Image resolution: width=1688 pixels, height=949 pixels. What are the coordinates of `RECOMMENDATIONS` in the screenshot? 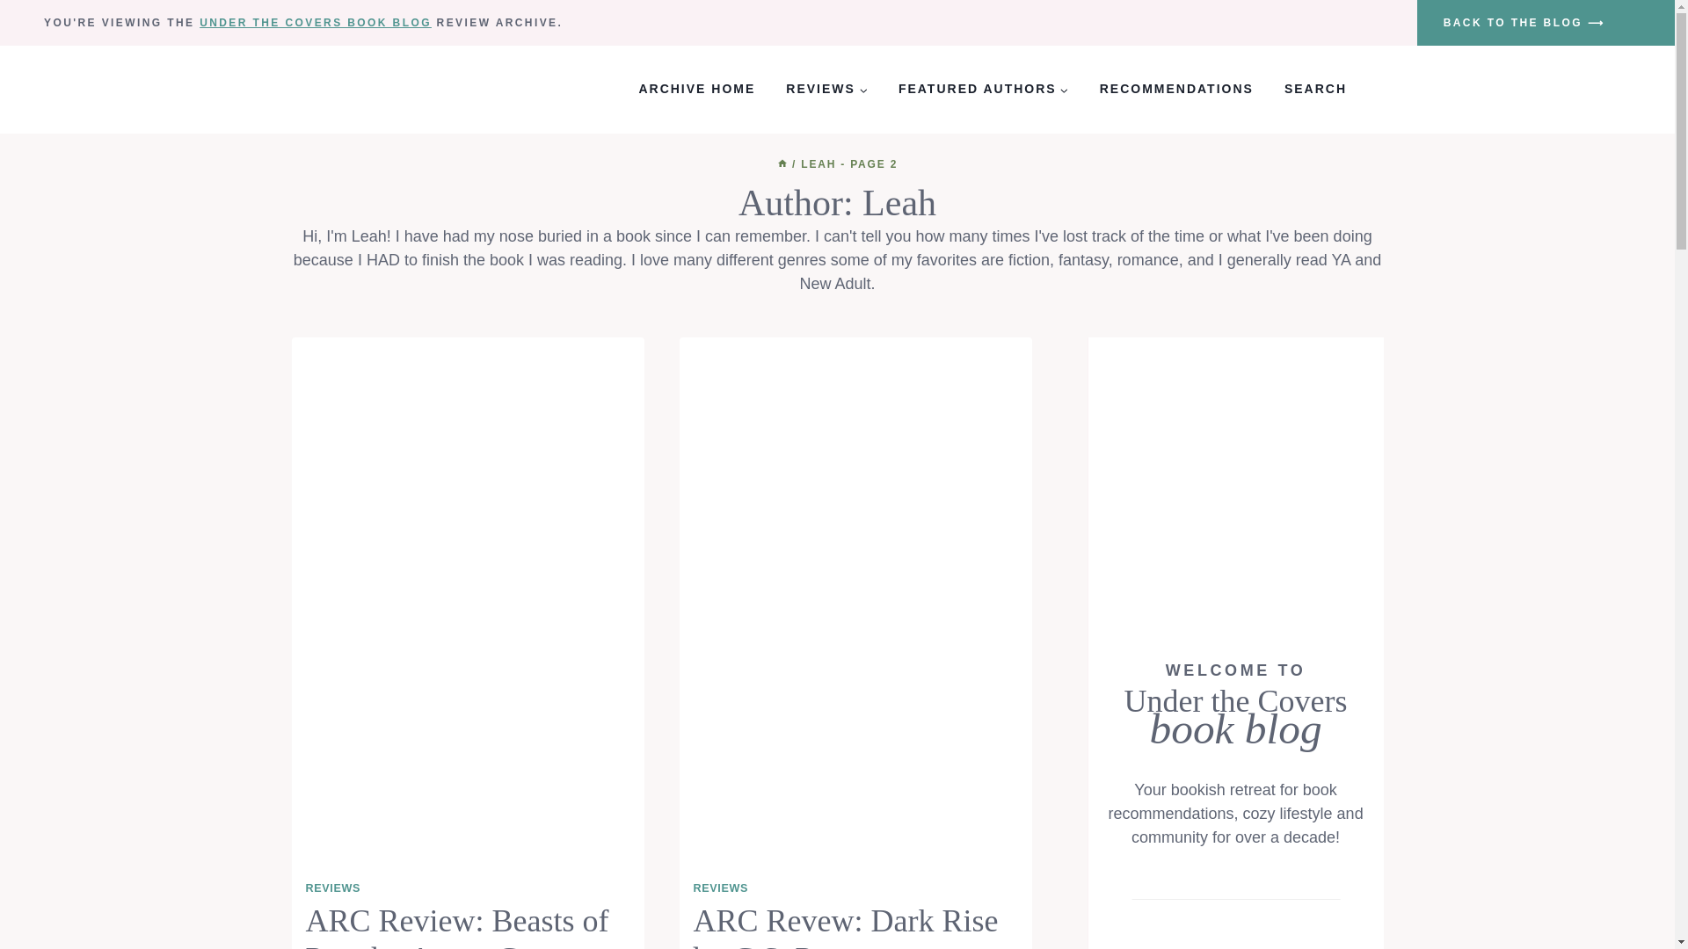 It's located at (1176, 90).